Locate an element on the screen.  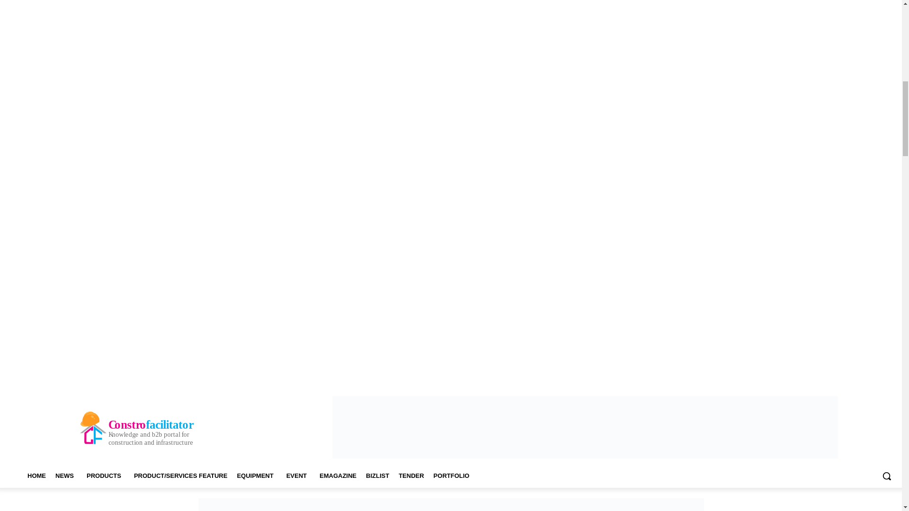
Pinterest is located at coordinates (840, 376).